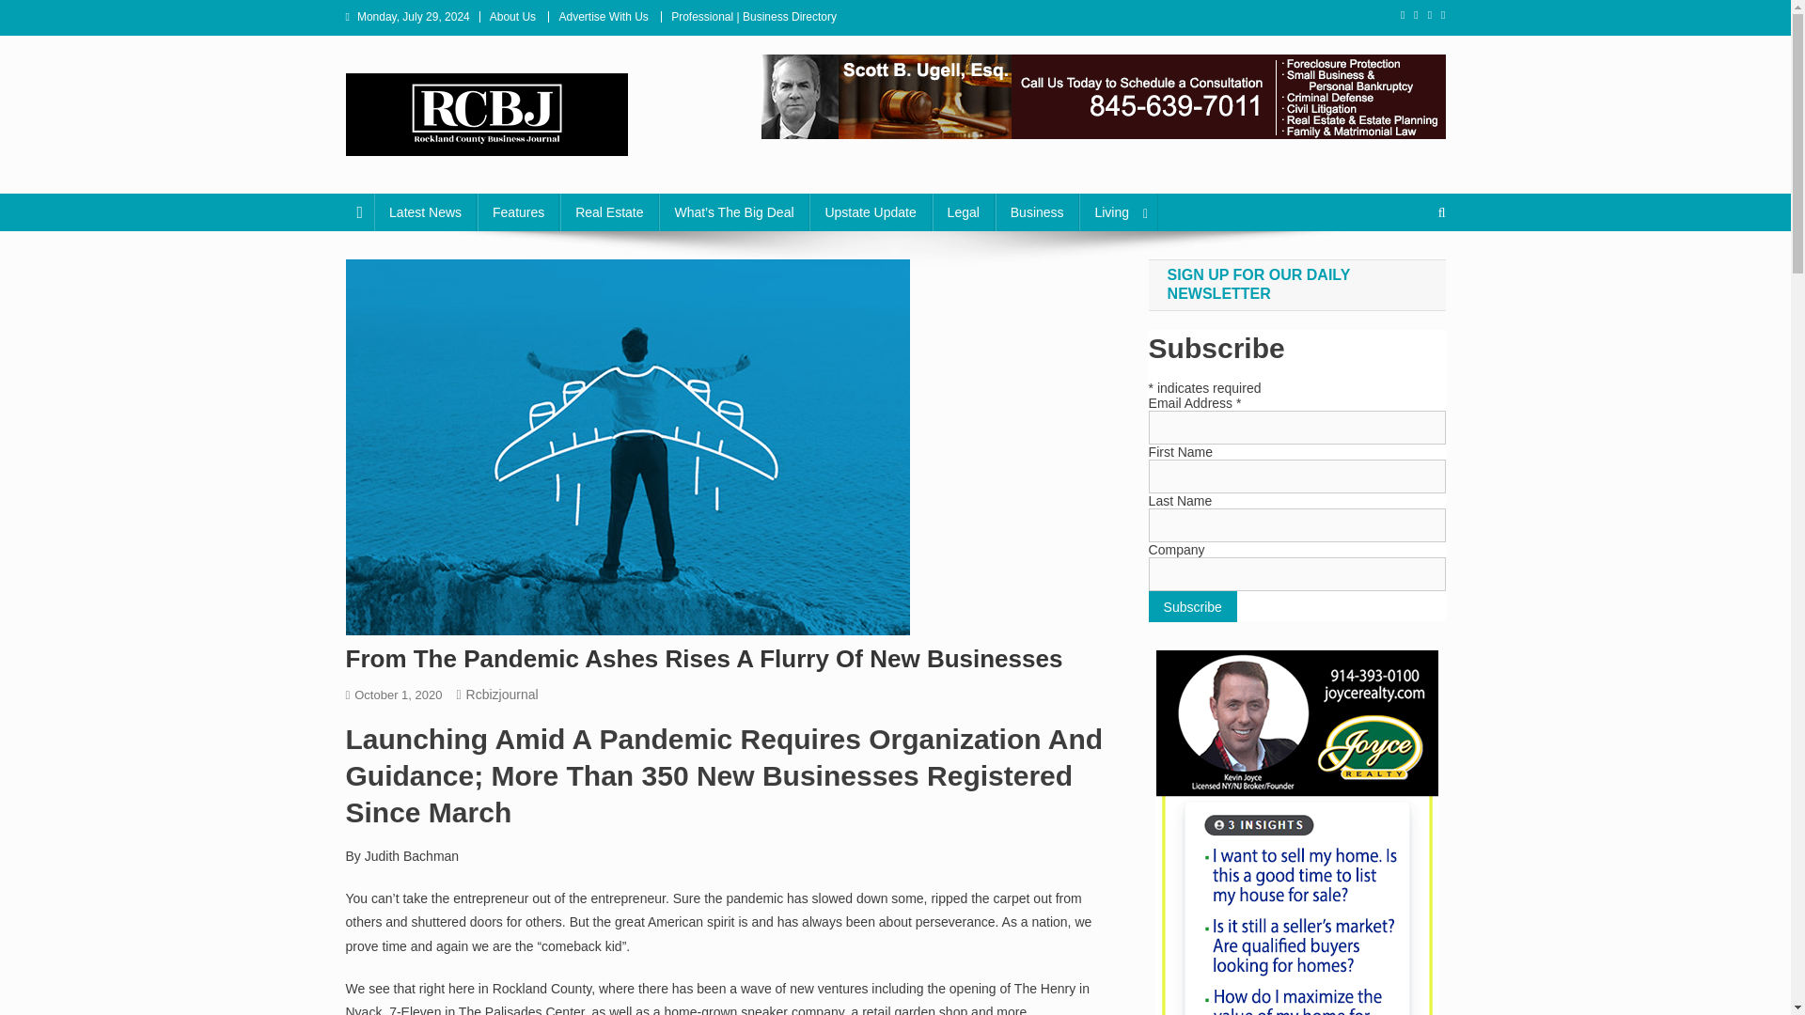 The height and width of the screenshot is (1015, 1805). What do you see at coordinates (1405, 275) in the screenshot?
I see `Search` at bounding box center [1405, 275].